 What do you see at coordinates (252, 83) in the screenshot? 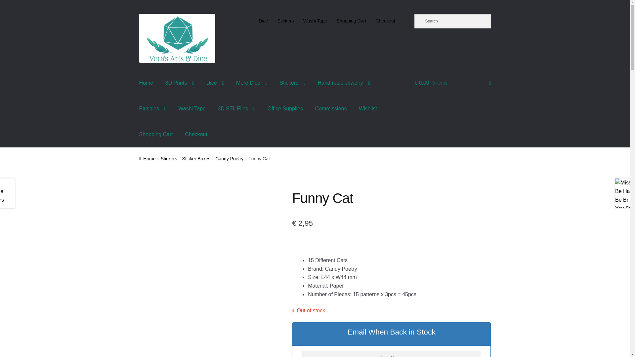
I see `More Dice` at bounding box center [252, 83].